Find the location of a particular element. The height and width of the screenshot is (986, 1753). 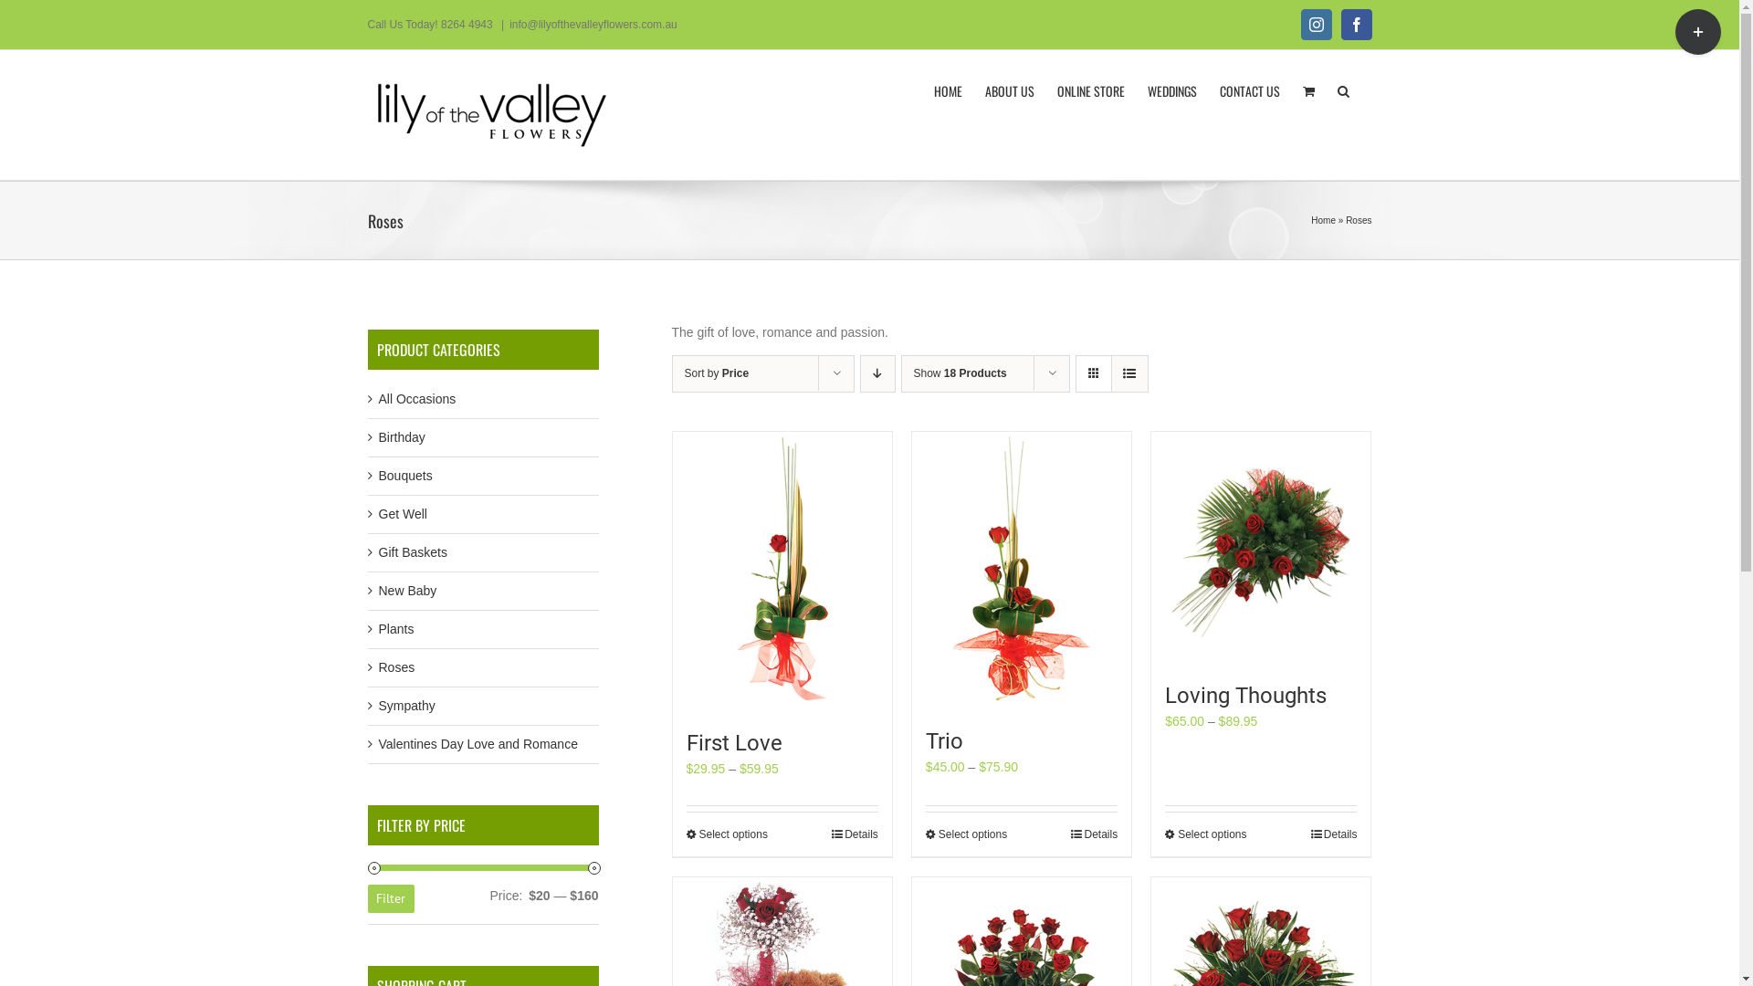

Select options is located at coordinates (1205, 834).